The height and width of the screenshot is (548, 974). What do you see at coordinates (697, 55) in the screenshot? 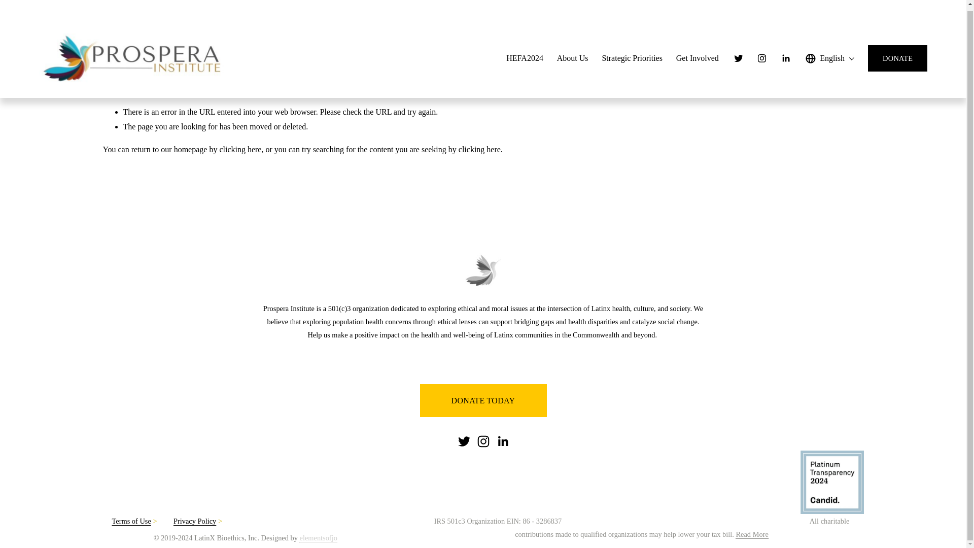
I see `Get Involved` at bounding box center [697, 55].